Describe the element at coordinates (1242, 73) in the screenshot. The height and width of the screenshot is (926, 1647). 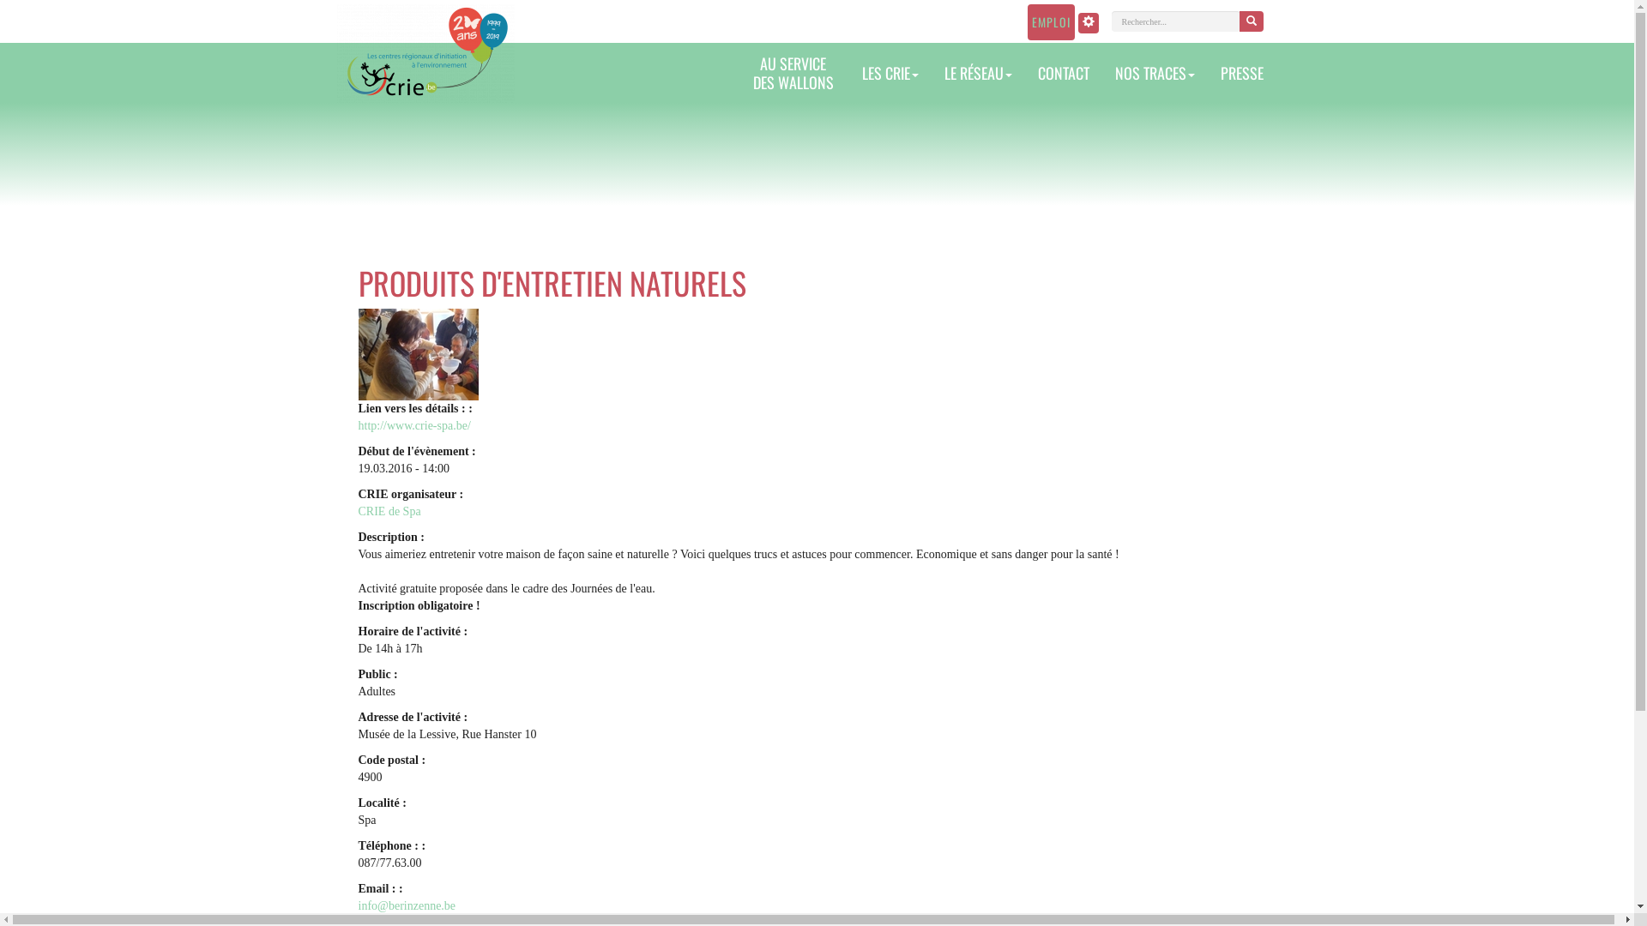
I see `PRESSE` at that location.